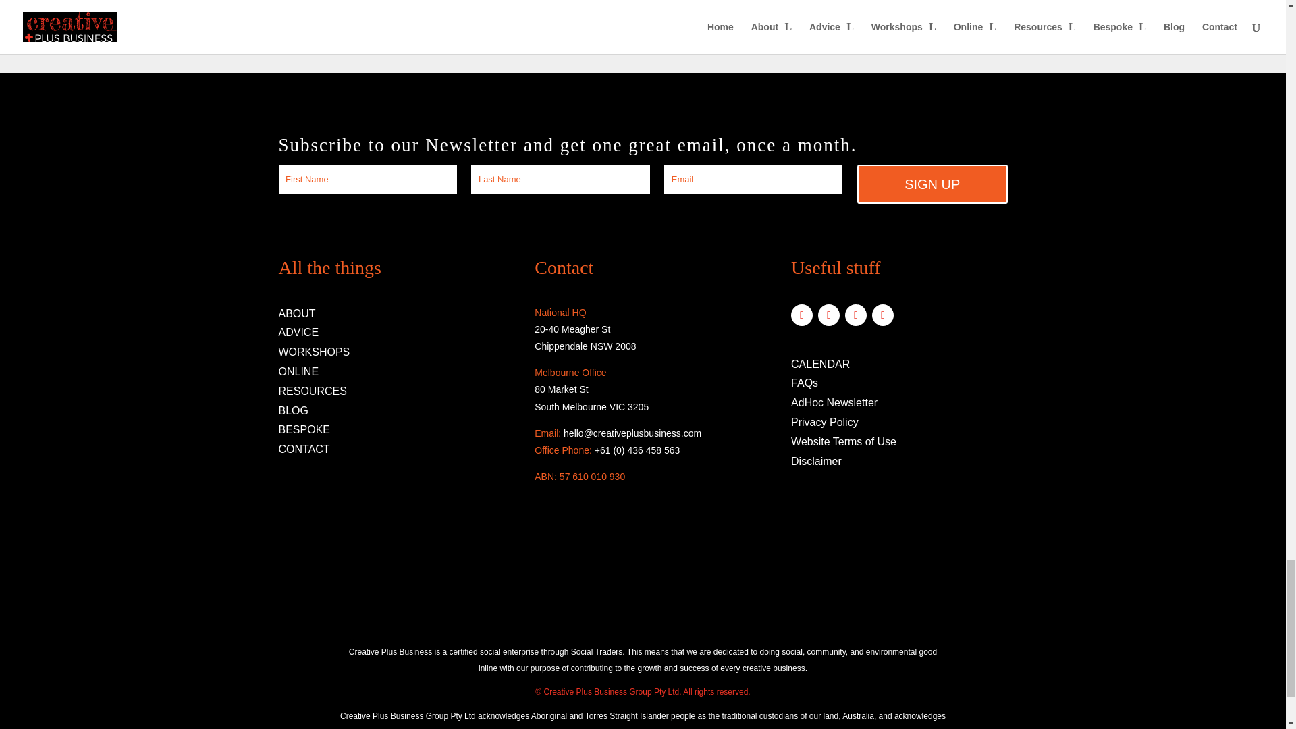  What do you see at coordinates (801, 315) in the screenshot?
I see `Follow on Facebook` at bounding box center [801, 315].